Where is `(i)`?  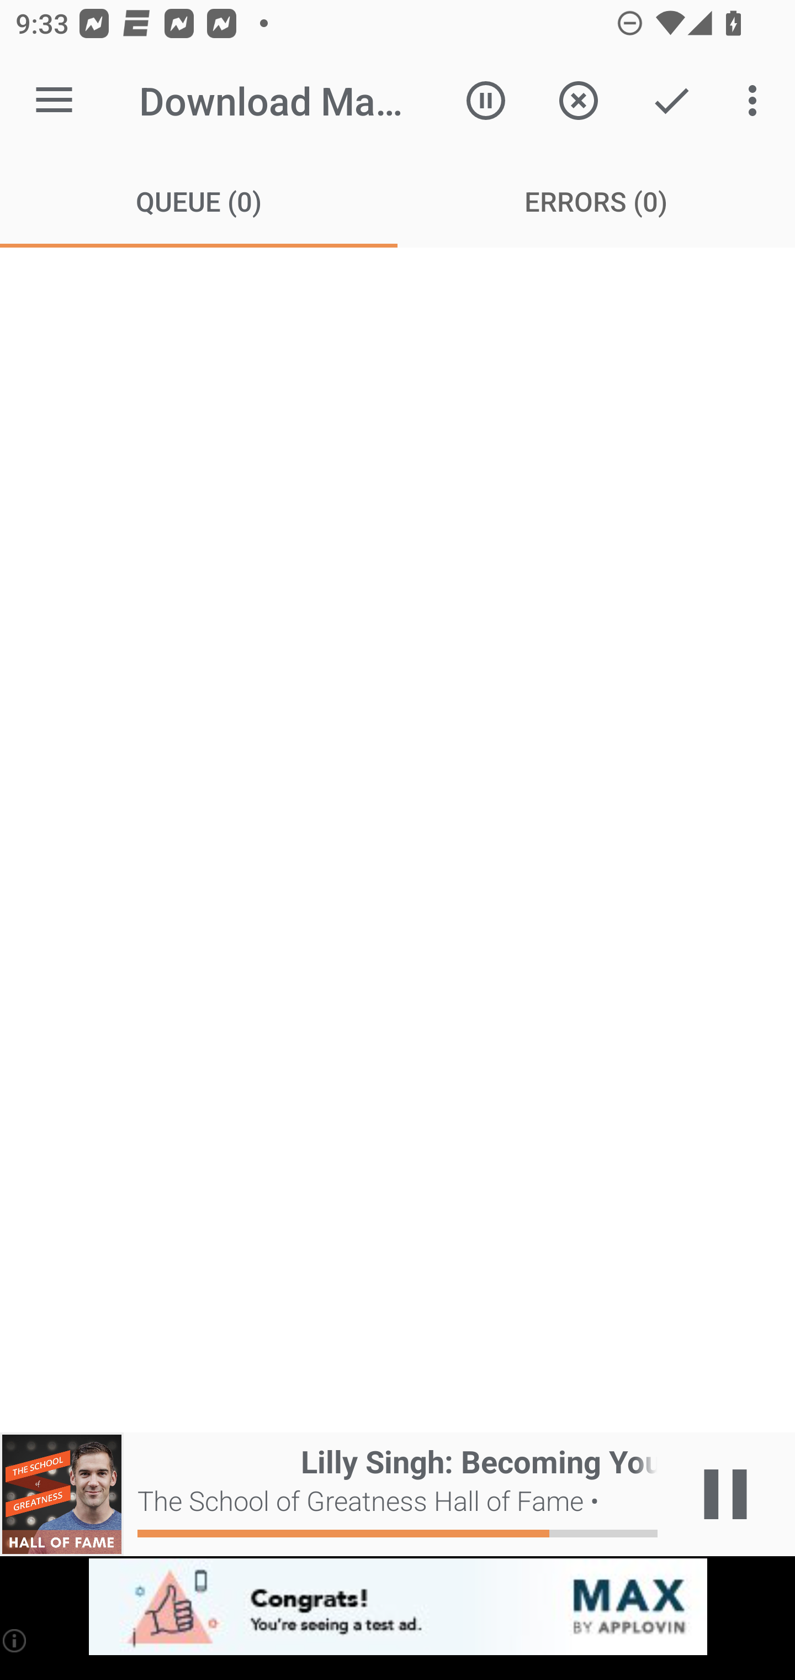 (i) is located at coordinates (15, 1640).